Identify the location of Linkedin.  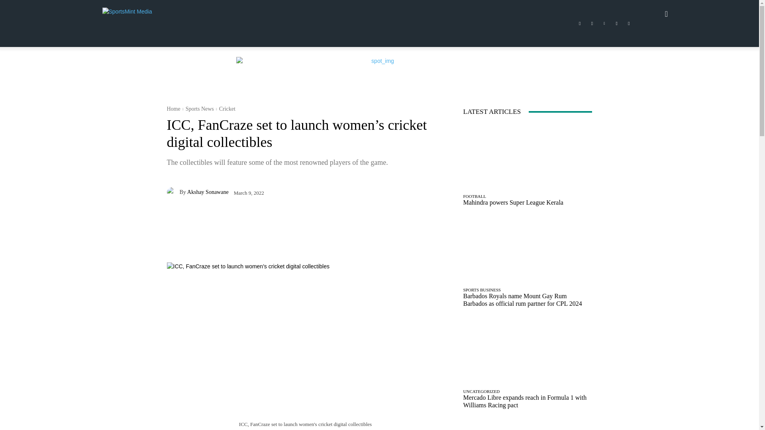
(604, 23).